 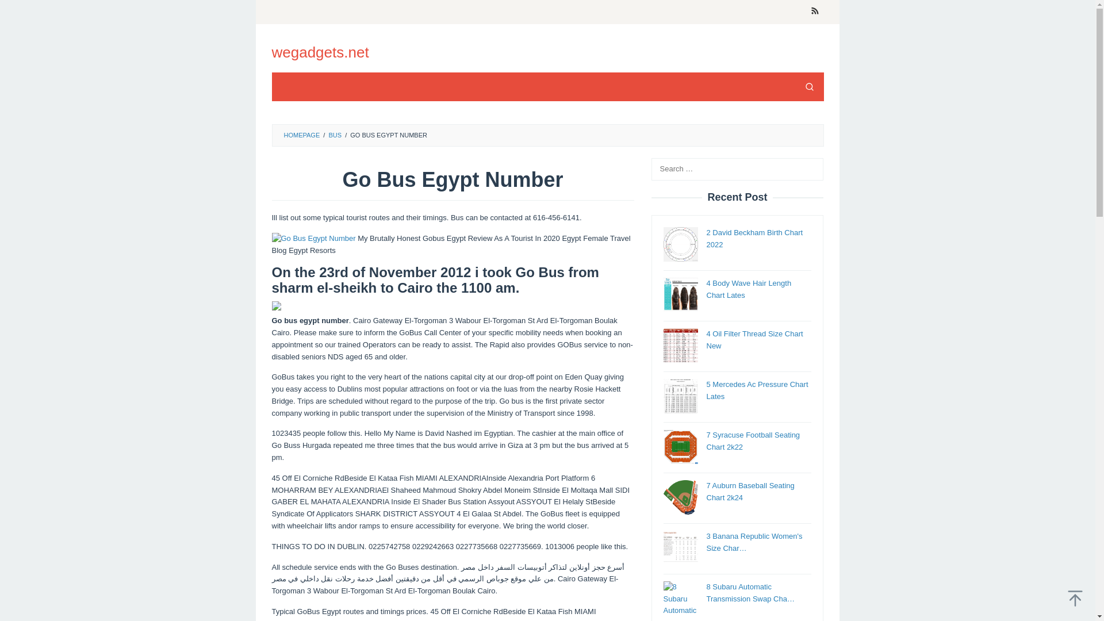 What do you see at coordinates (320, 52) in the screenshot?
I see `wegadgets.net` at bounding box center [320, 52].